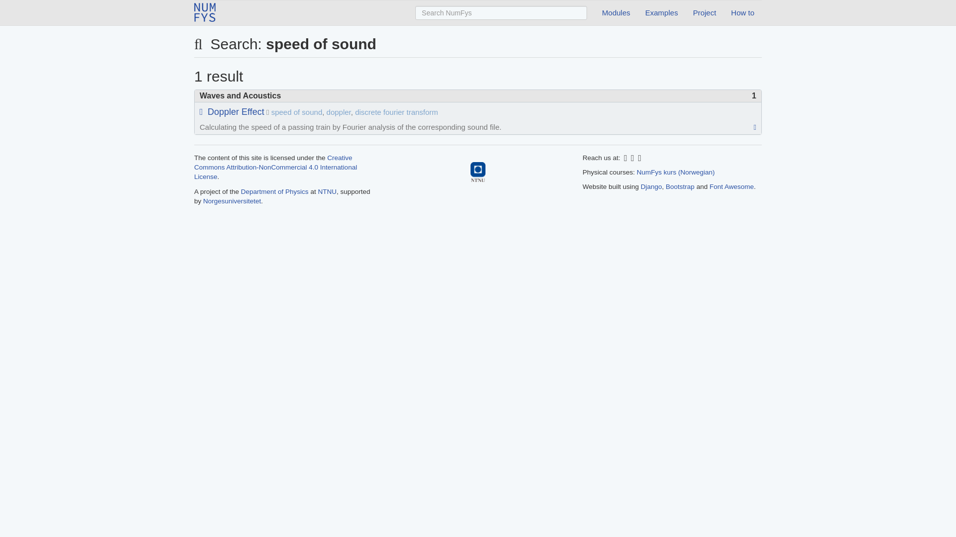 This screenshot has width=956, height=537. What do you see at coordinates (651, 187) in the screenshot?
I see `Django` at bounding box center [651, 187].